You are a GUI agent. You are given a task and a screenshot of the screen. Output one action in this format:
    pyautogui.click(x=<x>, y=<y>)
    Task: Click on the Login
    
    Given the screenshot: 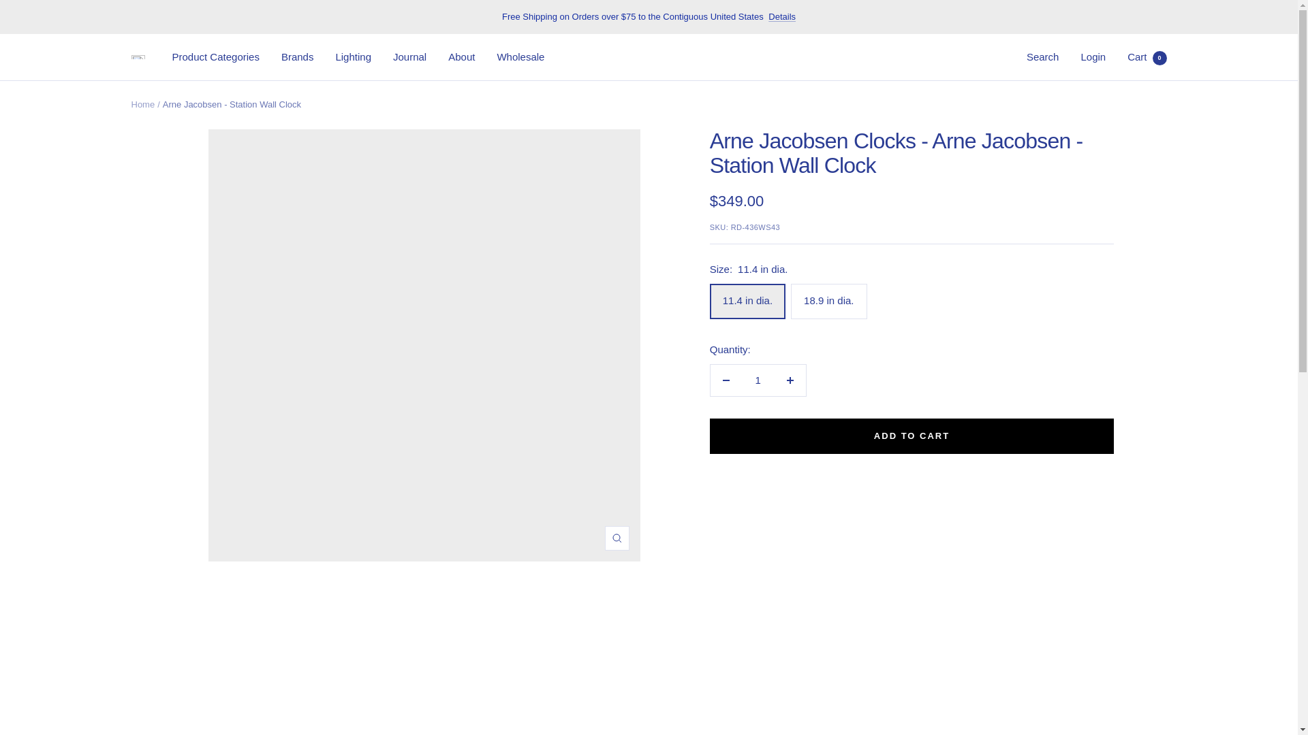 What is the action you would take?
    pyautogui.click(x=1043, y=56)
    